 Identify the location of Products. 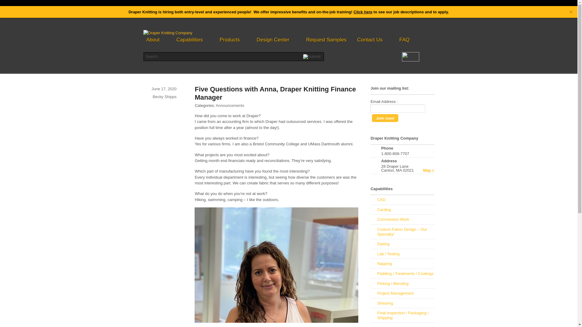
(233, 40).